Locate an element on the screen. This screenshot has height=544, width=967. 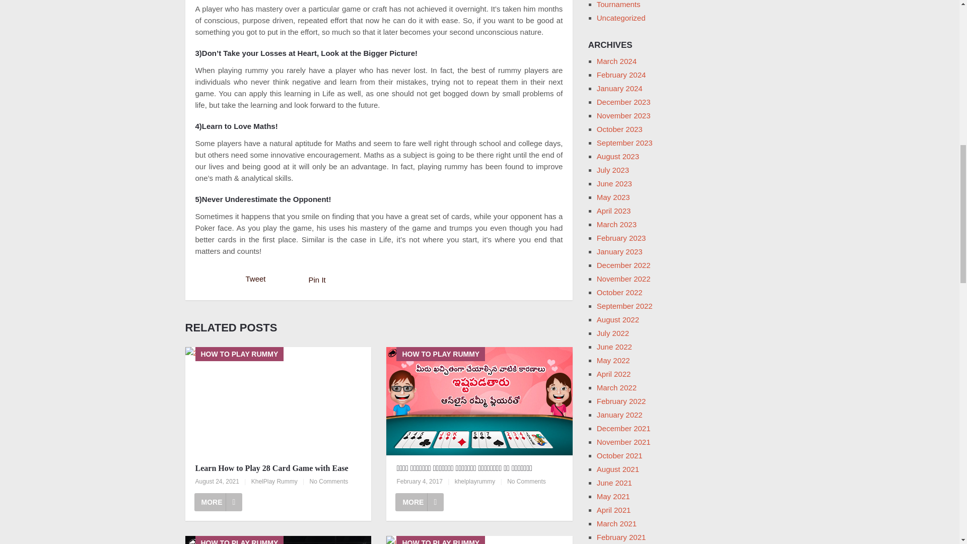
khelplayrummy is located at coordinates (474, 482).